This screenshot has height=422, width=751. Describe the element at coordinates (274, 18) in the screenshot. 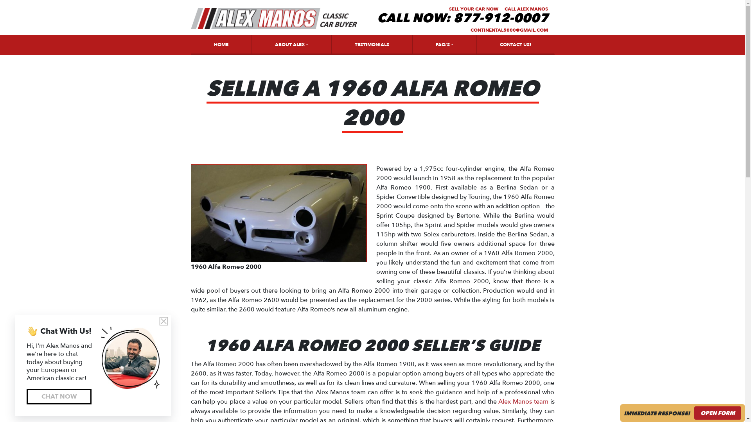

I see `Home` at that location.